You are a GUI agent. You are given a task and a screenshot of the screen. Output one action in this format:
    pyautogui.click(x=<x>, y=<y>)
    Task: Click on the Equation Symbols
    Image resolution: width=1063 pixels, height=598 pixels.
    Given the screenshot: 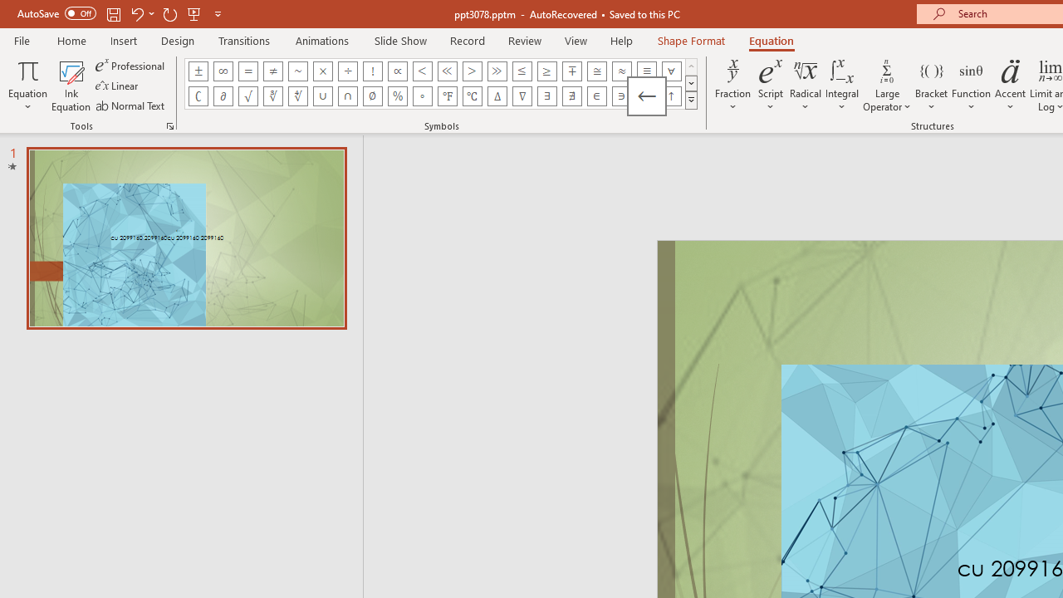 What is the action you would take?
    pyautogui.click(x=691, y=100)
    